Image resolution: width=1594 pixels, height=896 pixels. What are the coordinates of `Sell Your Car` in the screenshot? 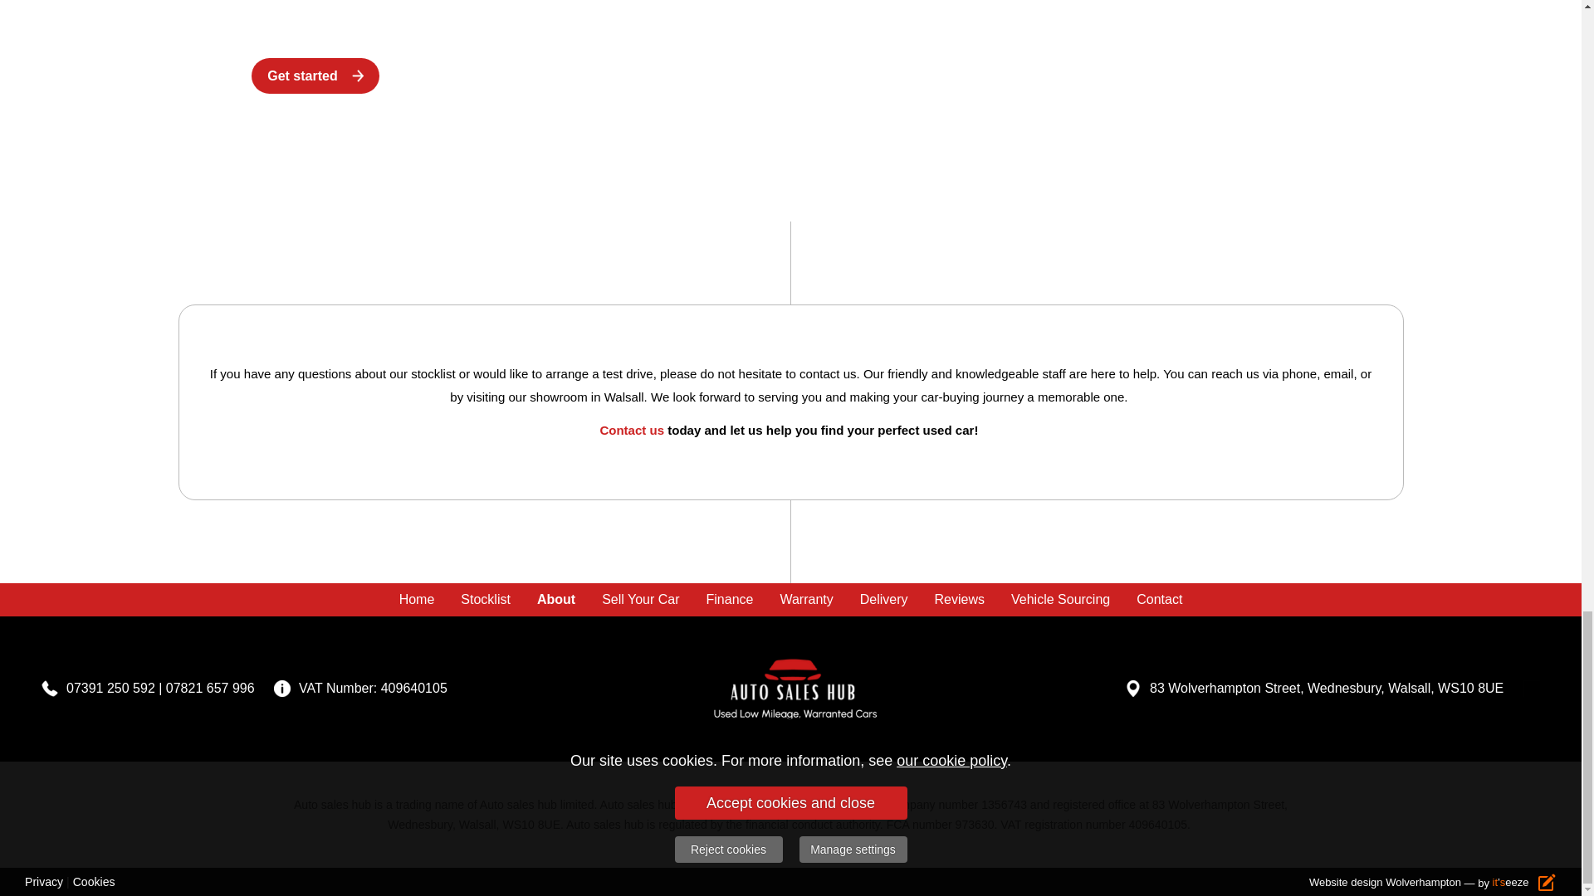 It's located at (639, 600).